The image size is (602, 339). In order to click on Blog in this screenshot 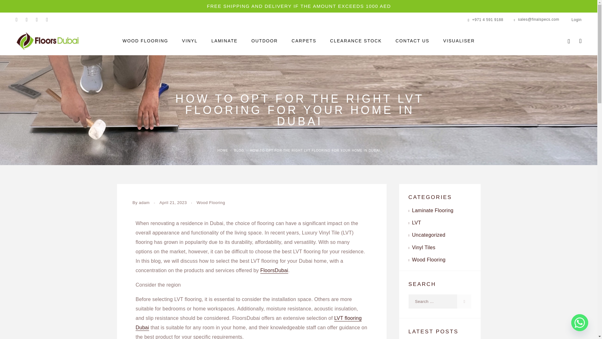, I will do `click(239, 150)`.